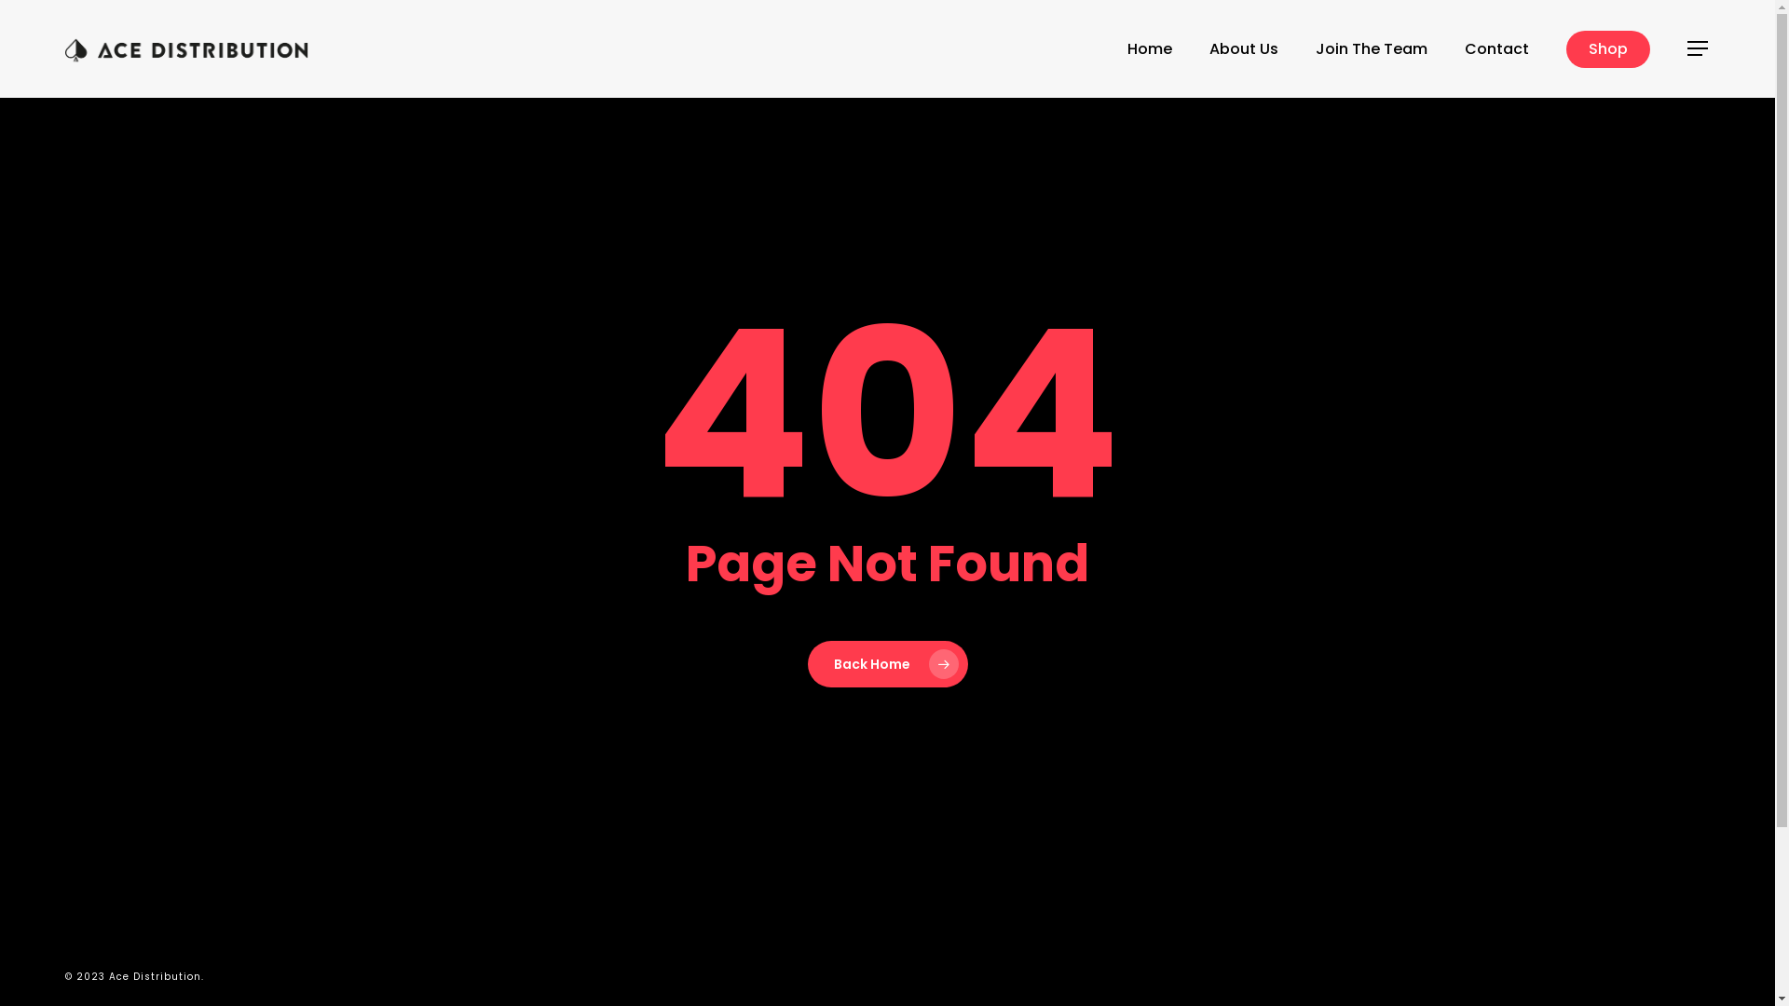 Image resolution: width=1789 pixels, height=1006 pixels. I want to click on About Us, so click(1244, 48).